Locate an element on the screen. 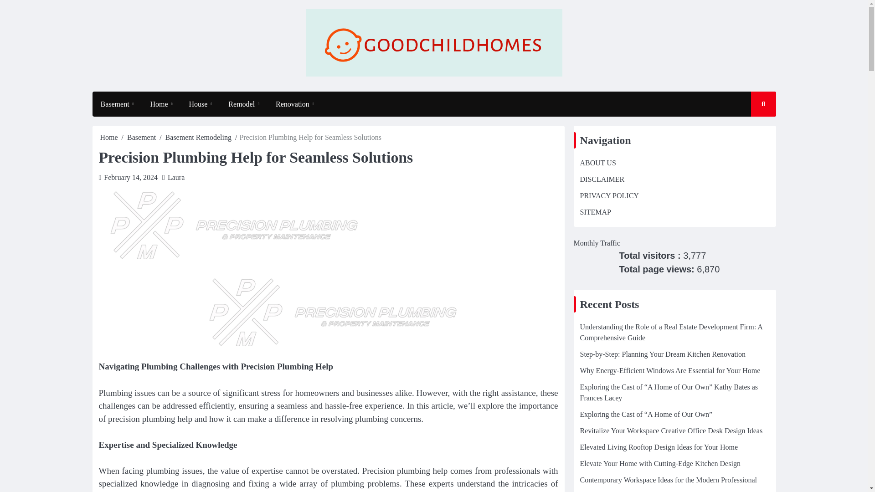  Search is located at coordinates (755, 130).